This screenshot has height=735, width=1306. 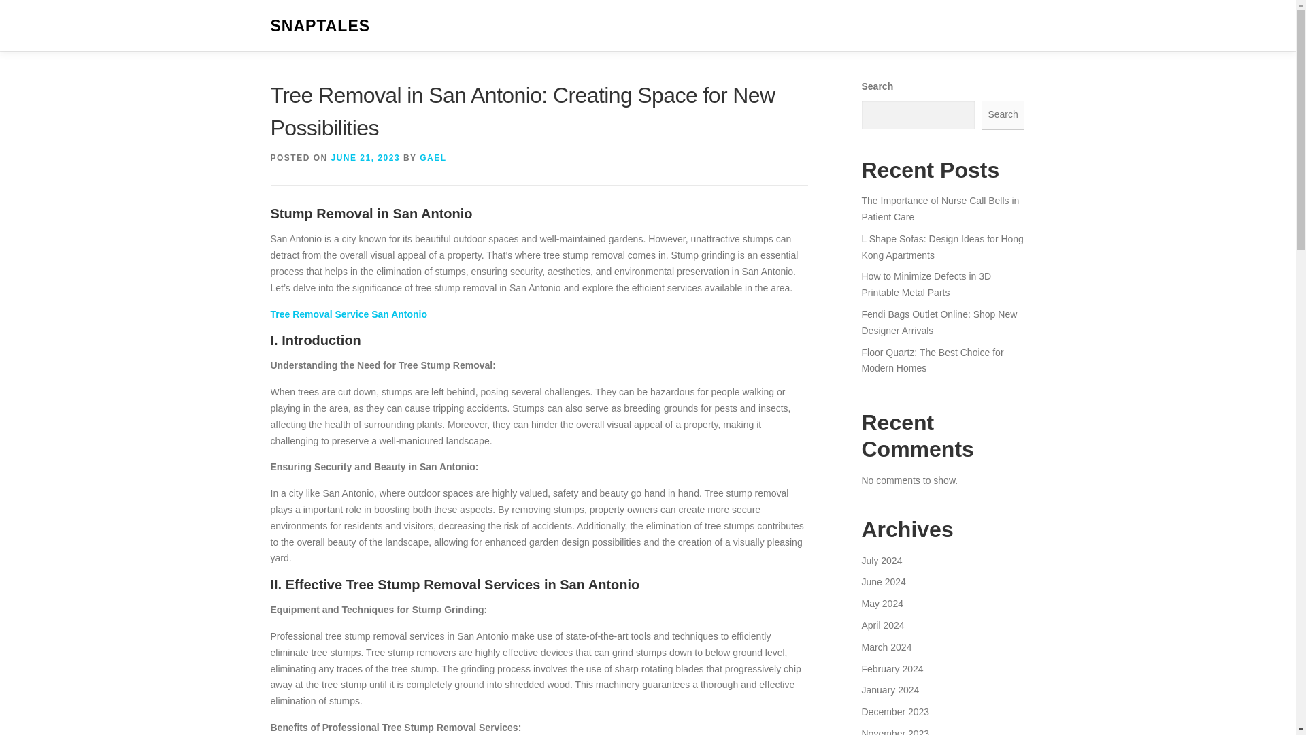 I want to click on November 2023, so click(x=894, y=732).